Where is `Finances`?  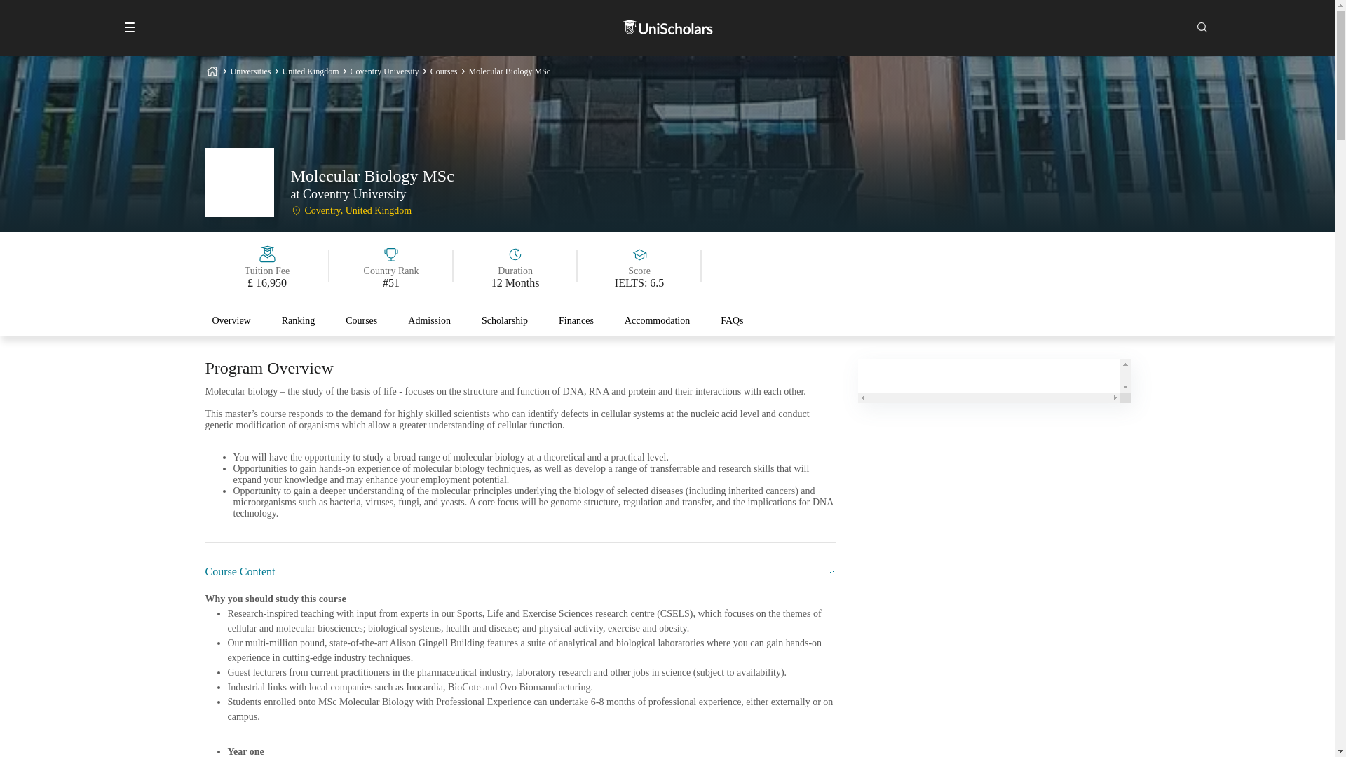 Finances is located at coordinates (576, 321).